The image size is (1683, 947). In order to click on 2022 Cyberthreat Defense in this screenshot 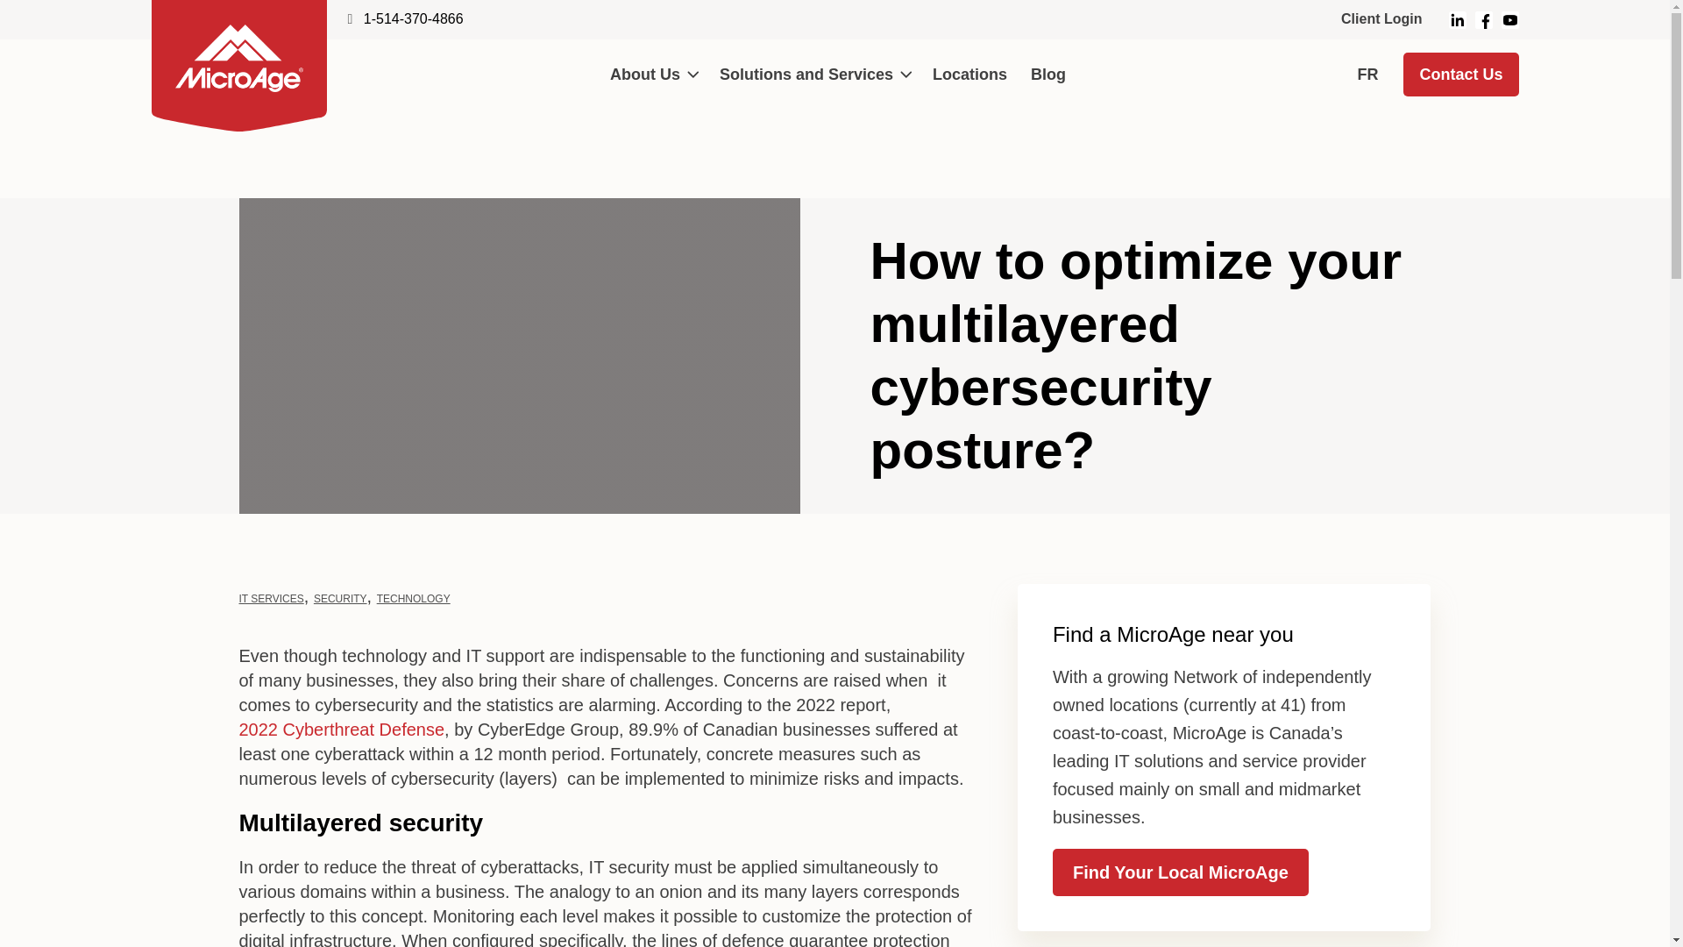, I will do `click(341, 730)`.